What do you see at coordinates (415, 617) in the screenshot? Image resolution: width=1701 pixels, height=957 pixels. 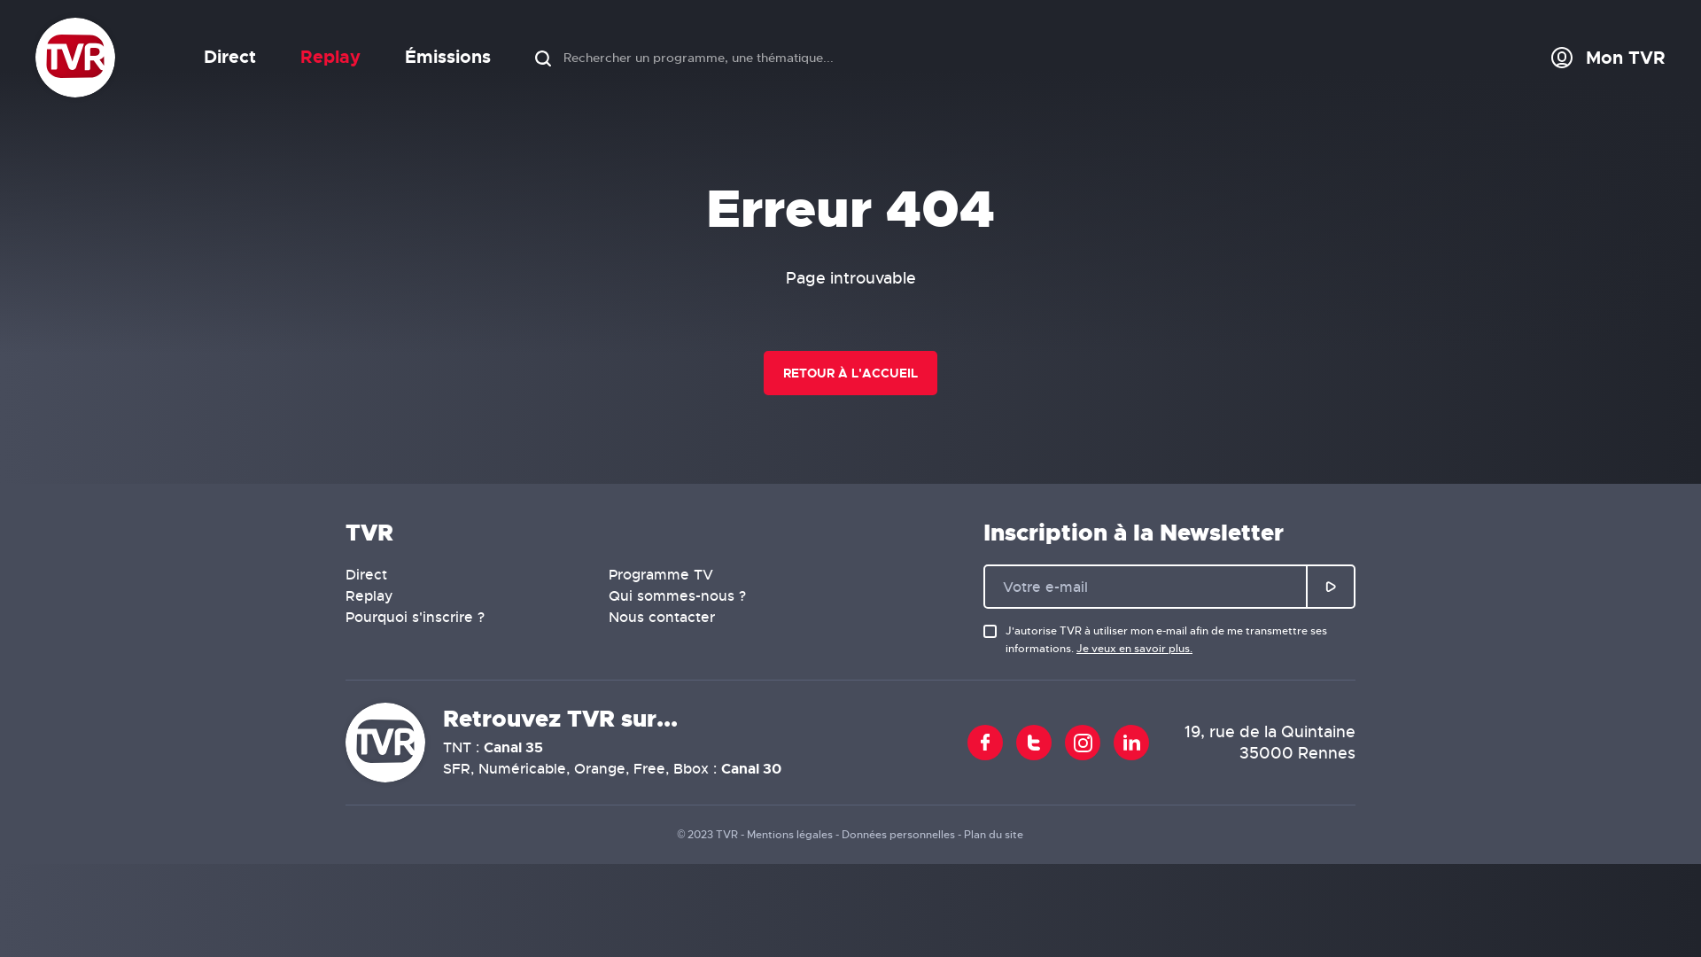 I see `Pourquoi s'inscrire ?` at bounding box center [415, 617].